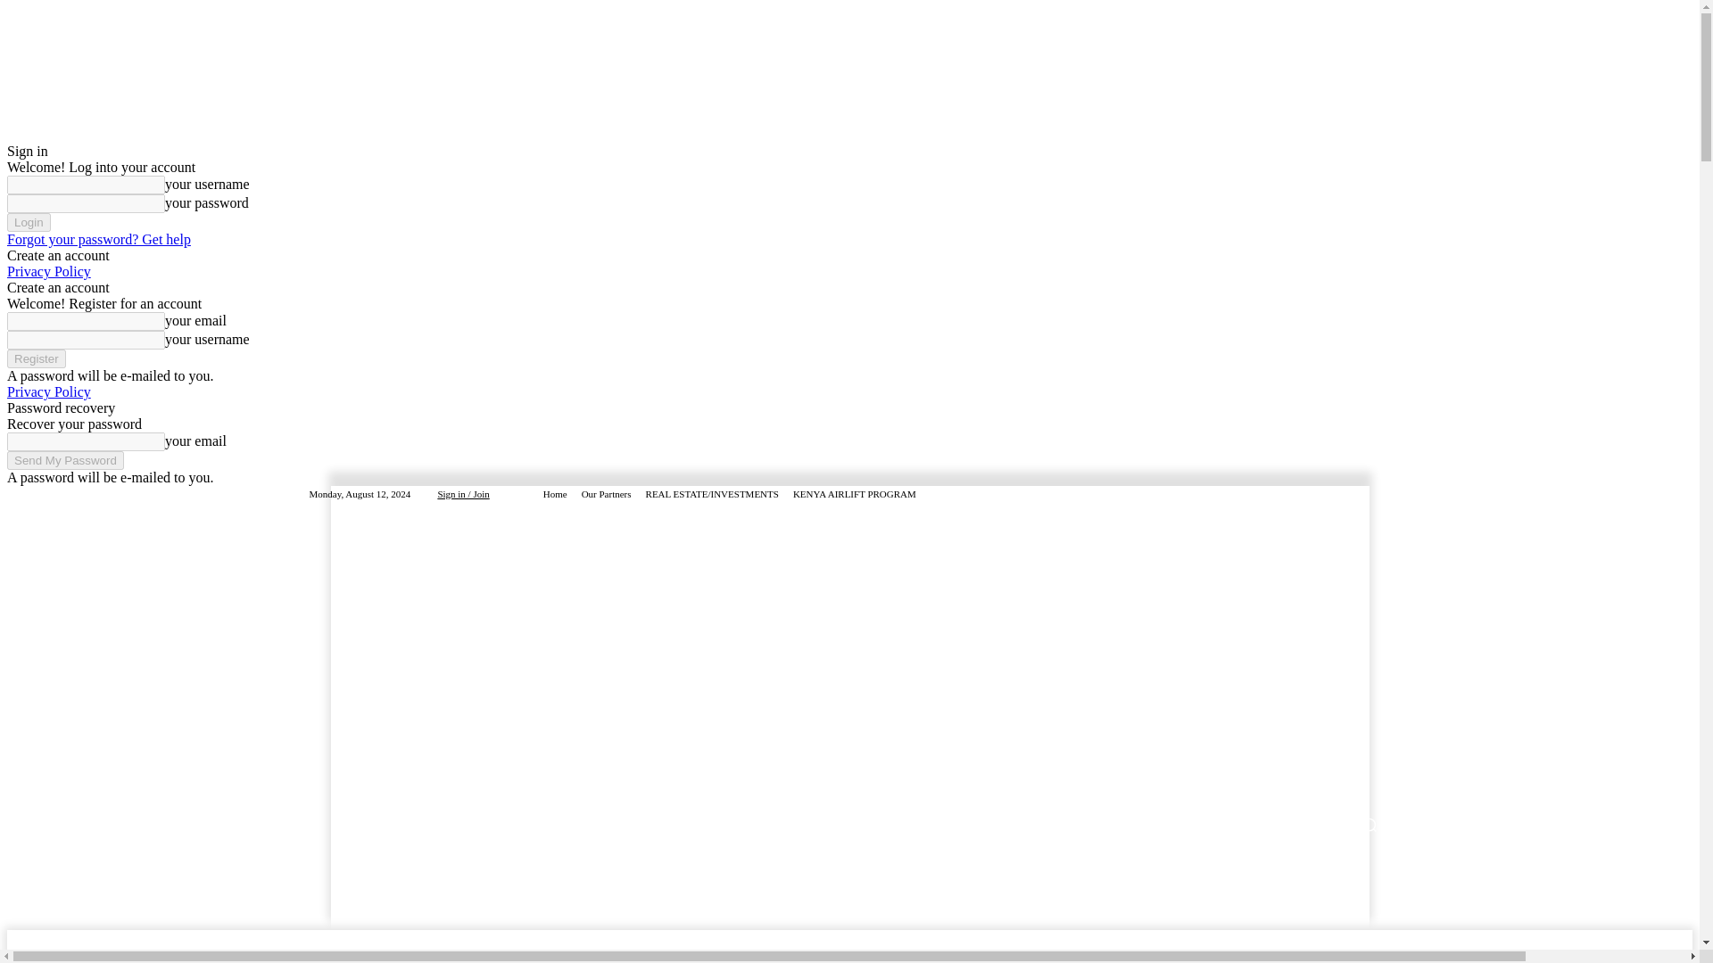 This screenshot has height=963, width=1713. Describe the element at coordinates (48, 391) in the screenshot. I see `Privacy Policy` at that location.